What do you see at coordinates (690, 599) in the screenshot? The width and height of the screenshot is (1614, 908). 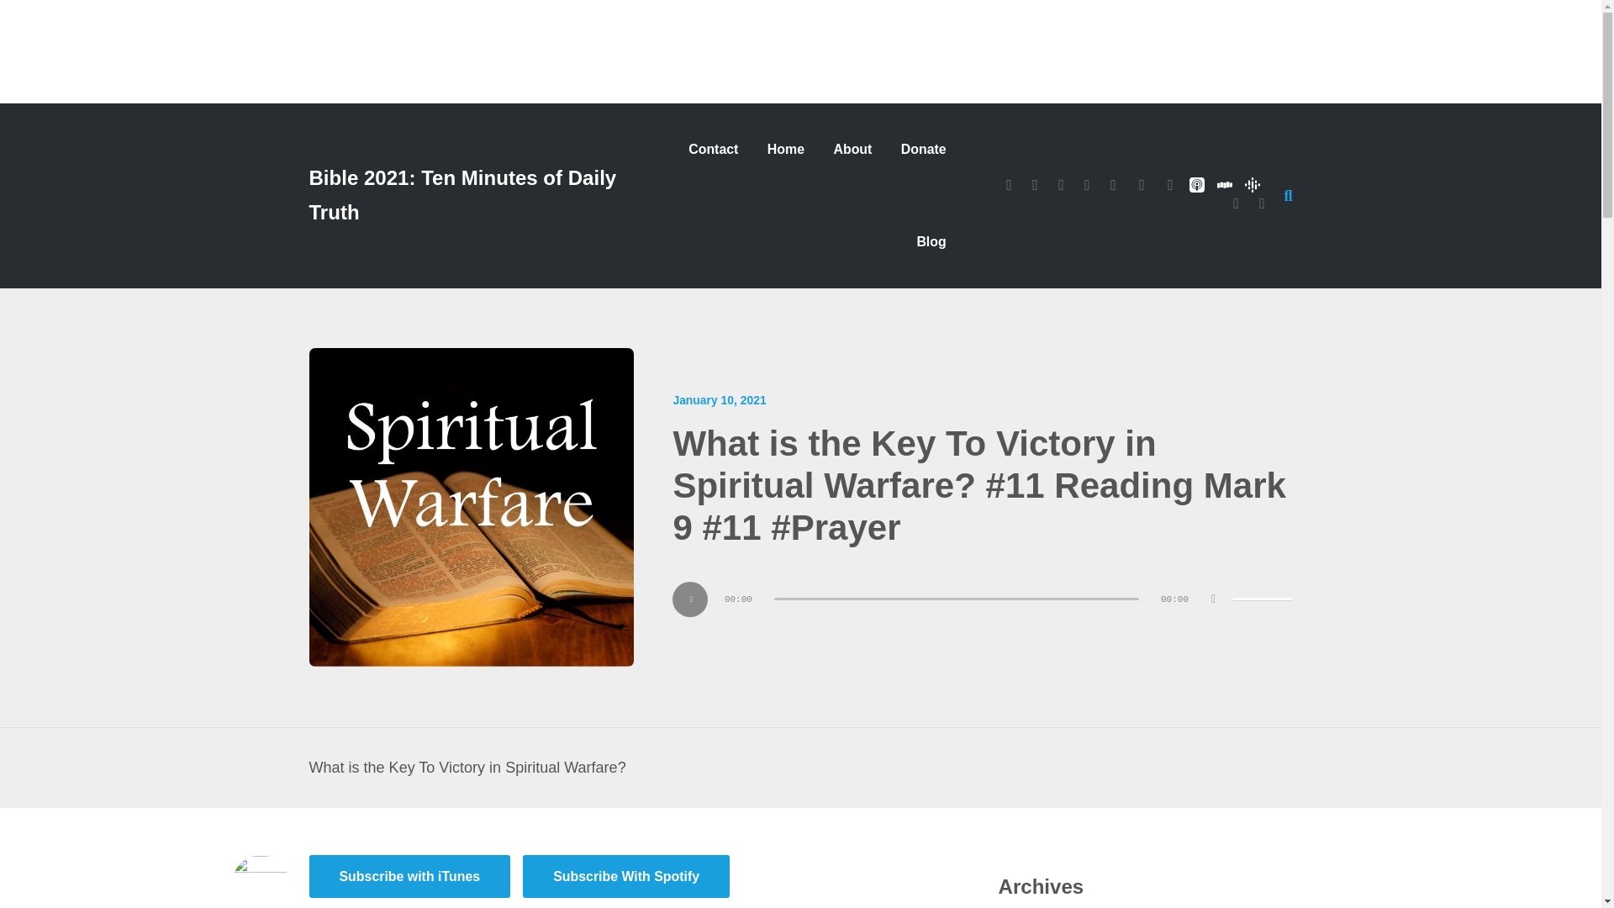 I see `Play` at bounding box center [690, 599].